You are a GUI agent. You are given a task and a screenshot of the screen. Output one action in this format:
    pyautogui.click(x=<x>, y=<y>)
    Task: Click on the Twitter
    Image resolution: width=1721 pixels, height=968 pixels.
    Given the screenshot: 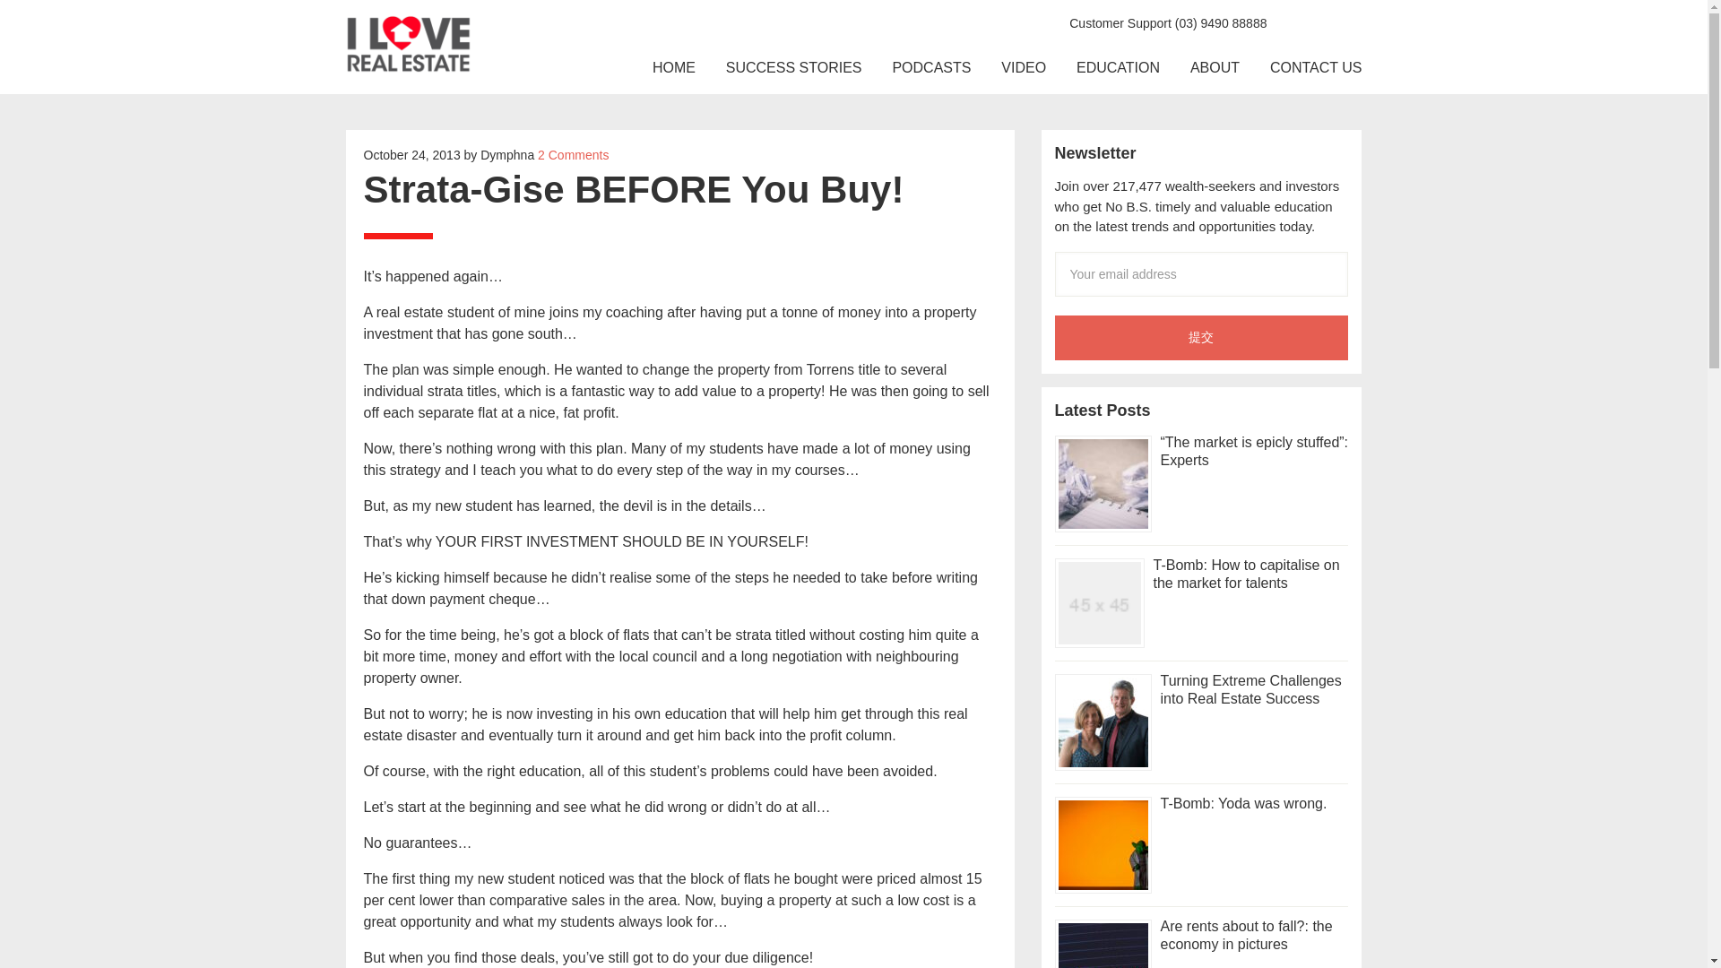 What is the action you would take?
    pyautogui.click(x=1318, y=21)
    